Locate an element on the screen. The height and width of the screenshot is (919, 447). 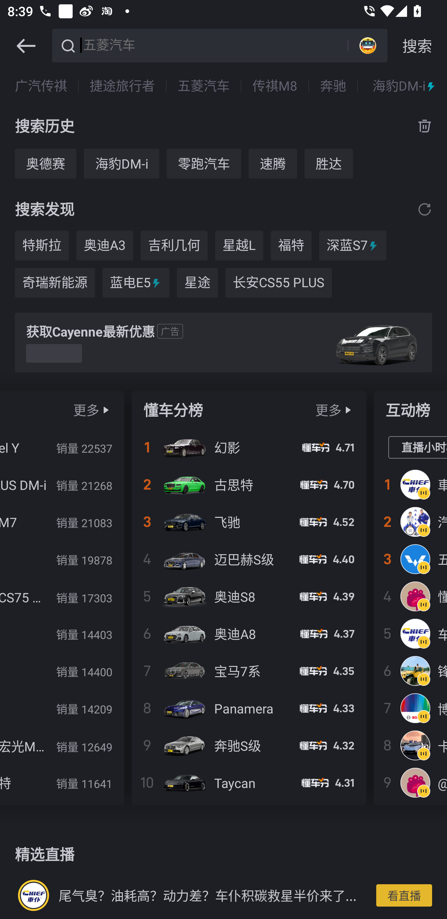
星途 is located at coordinates (197, 283).